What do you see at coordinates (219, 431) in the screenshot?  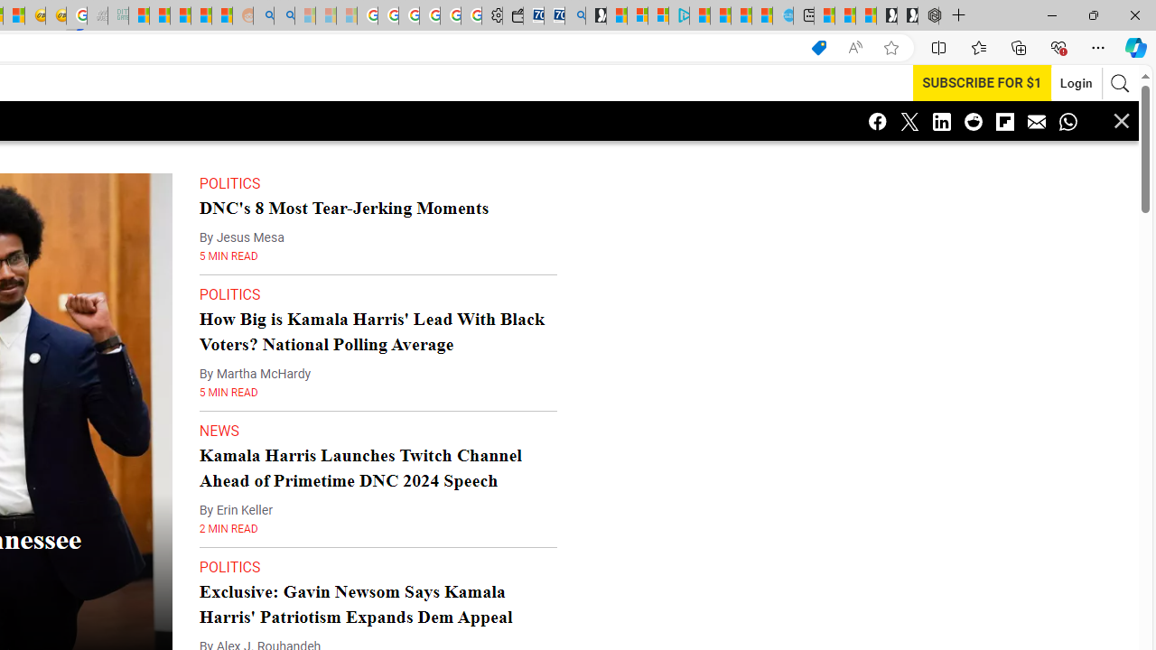 I see `NEWS` at bounding box center [219, 431].